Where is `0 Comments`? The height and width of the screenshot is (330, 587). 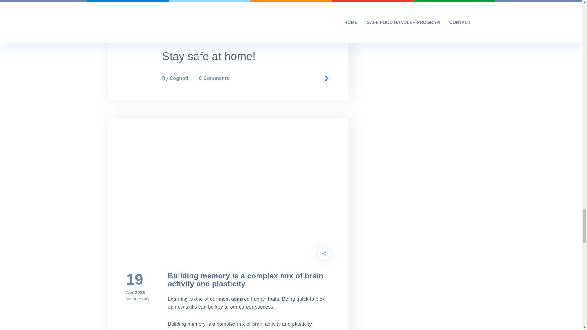
0 Comments is located at coordinates (214, 78).